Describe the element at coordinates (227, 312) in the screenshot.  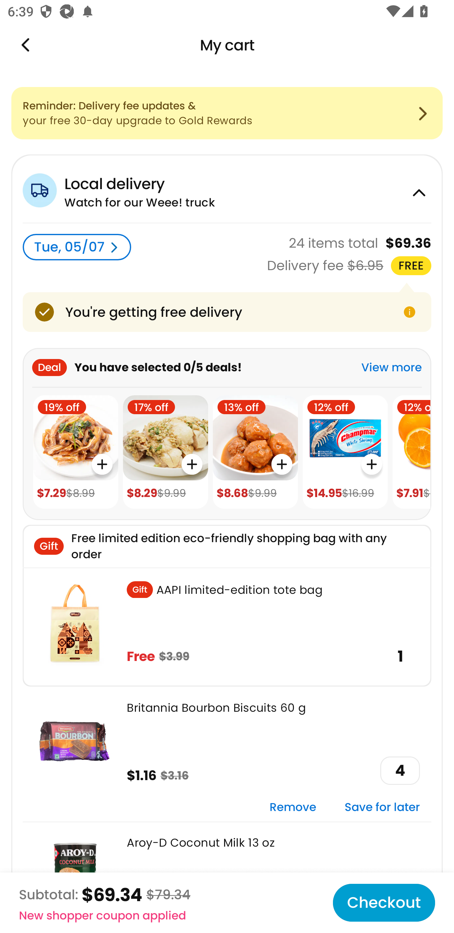
I see `You're getting free delivery` at that location.